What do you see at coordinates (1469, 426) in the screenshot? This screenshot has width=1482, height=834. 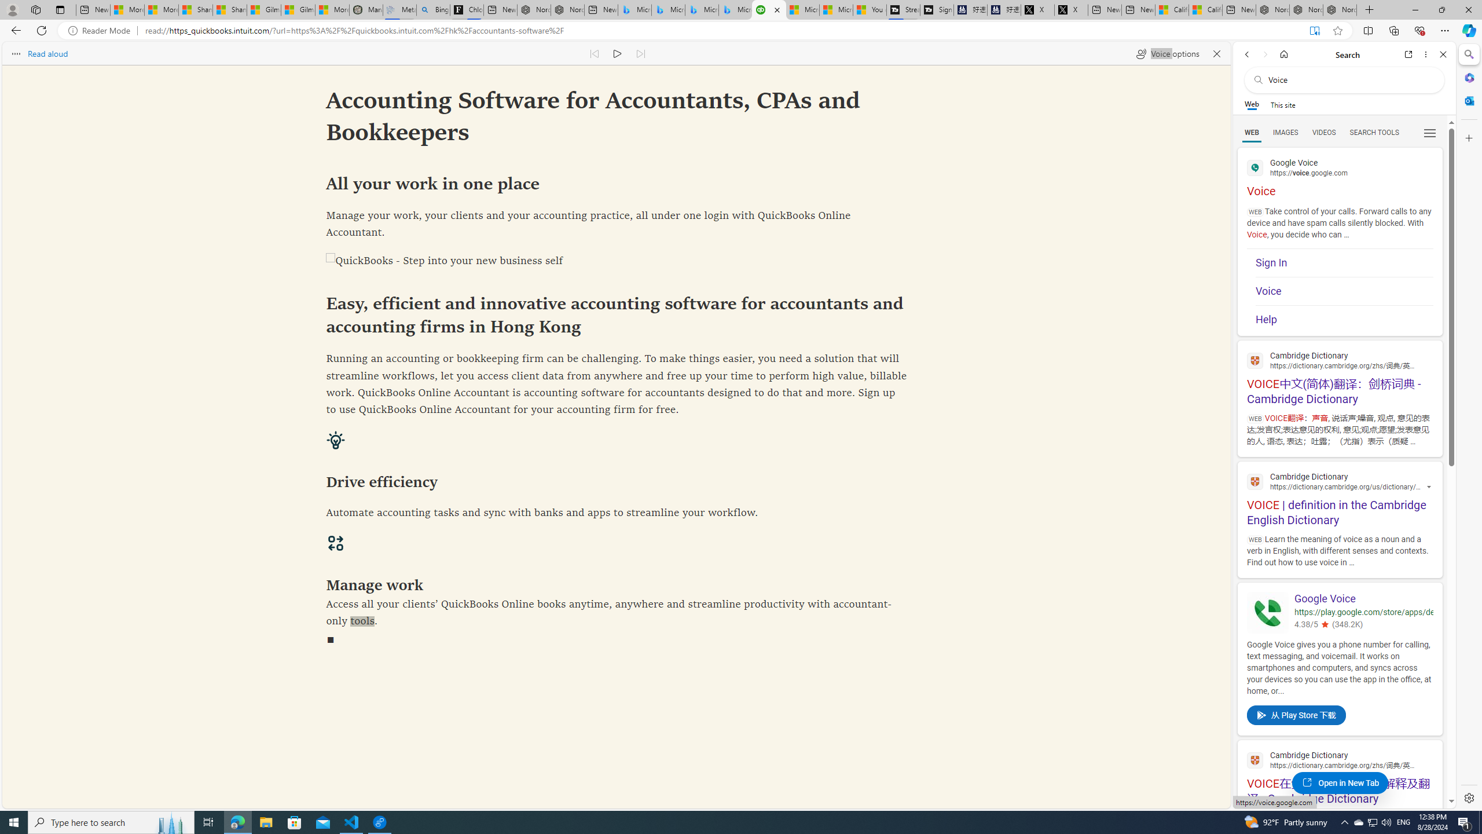 I see `Side bar` at bounding box center [1469, 426].